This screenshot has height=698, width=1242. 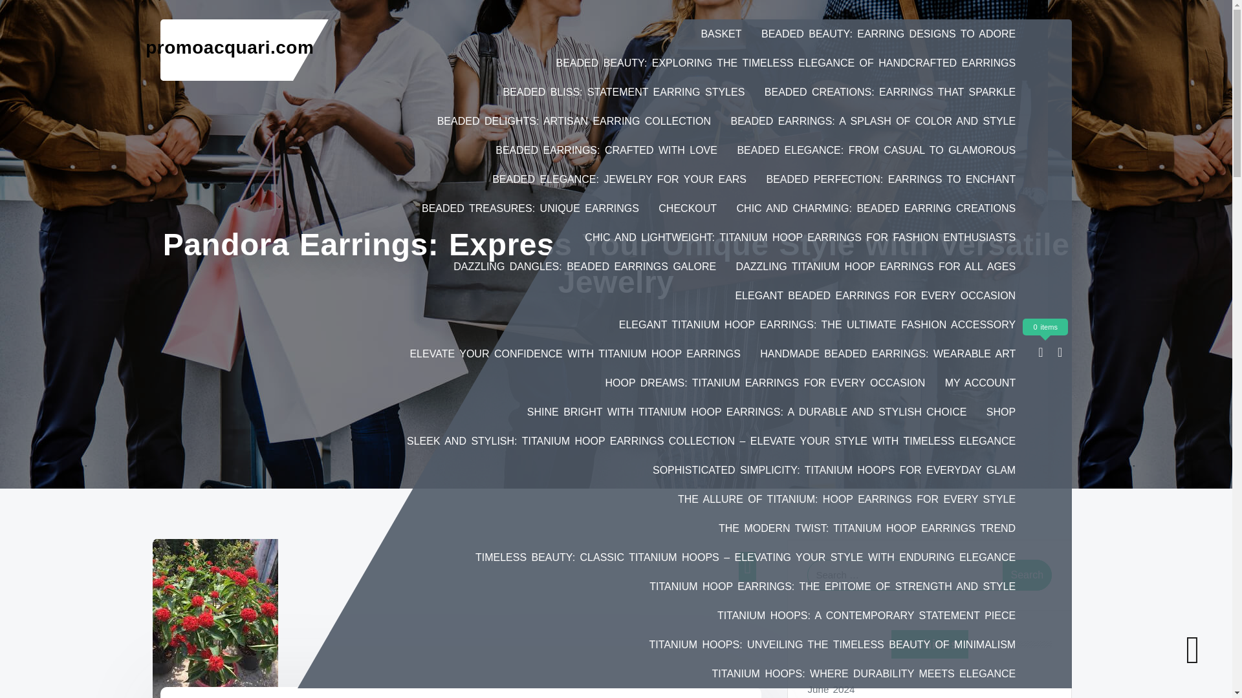 I want to click on BEADED EARRINGS: CRAFTED WITH LOVE, so click(x=607, y=150).